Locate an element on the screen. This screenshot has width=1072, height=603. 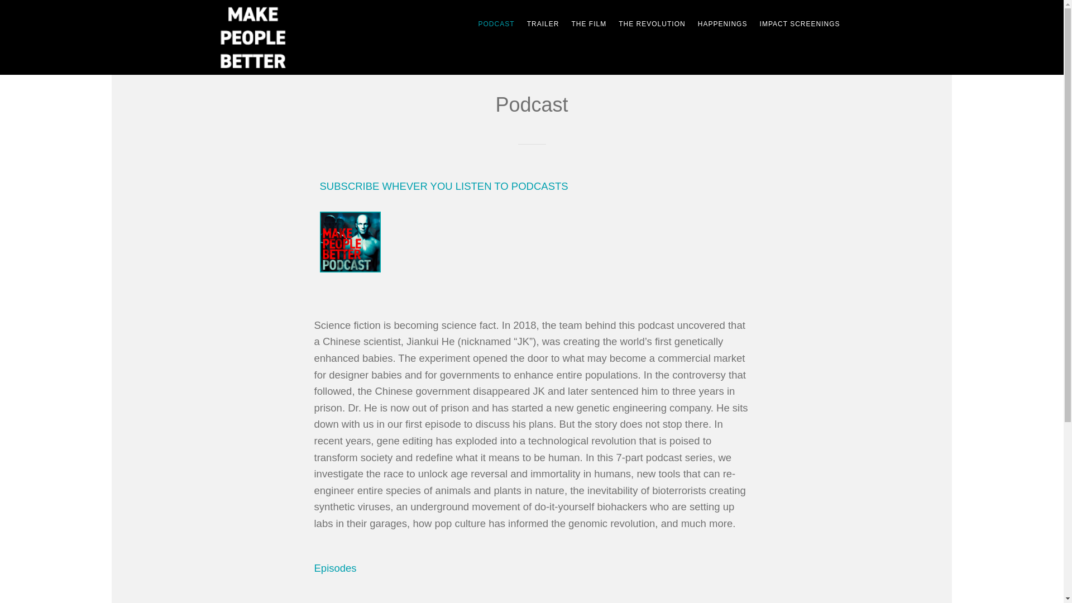
THE FILM is located at coordinates (588, 23).